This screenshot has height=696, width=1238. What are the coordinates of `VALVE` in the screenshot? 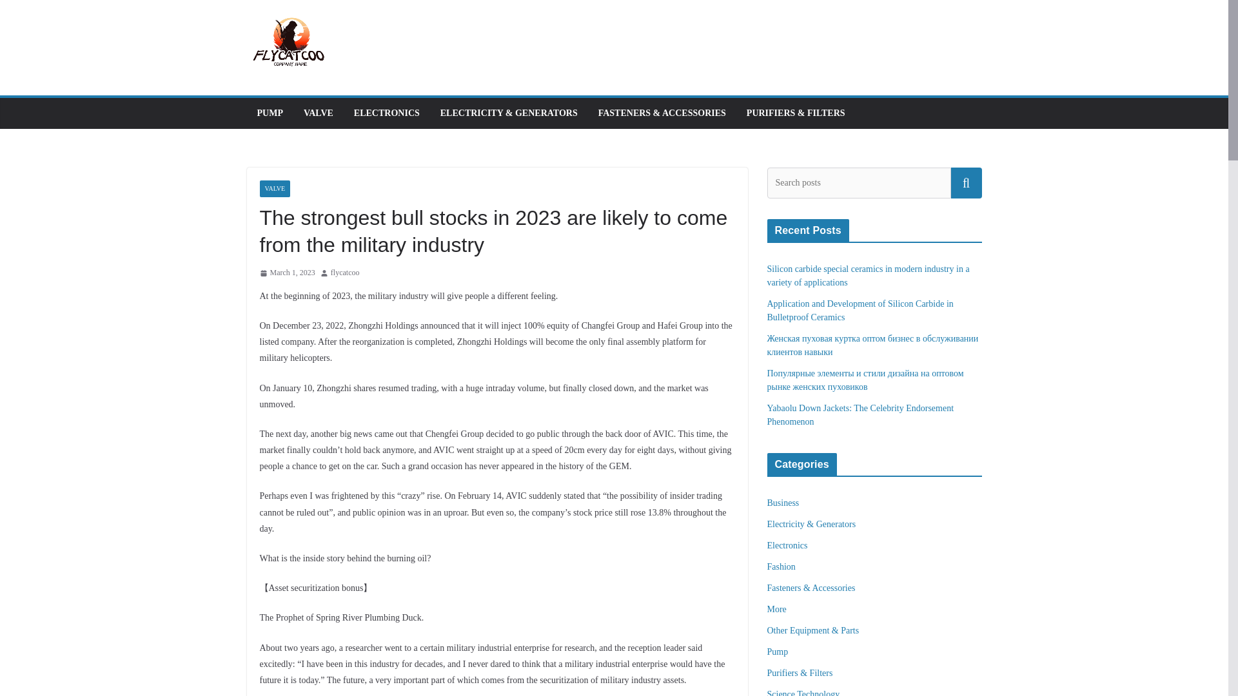 It's located at (274, 188).